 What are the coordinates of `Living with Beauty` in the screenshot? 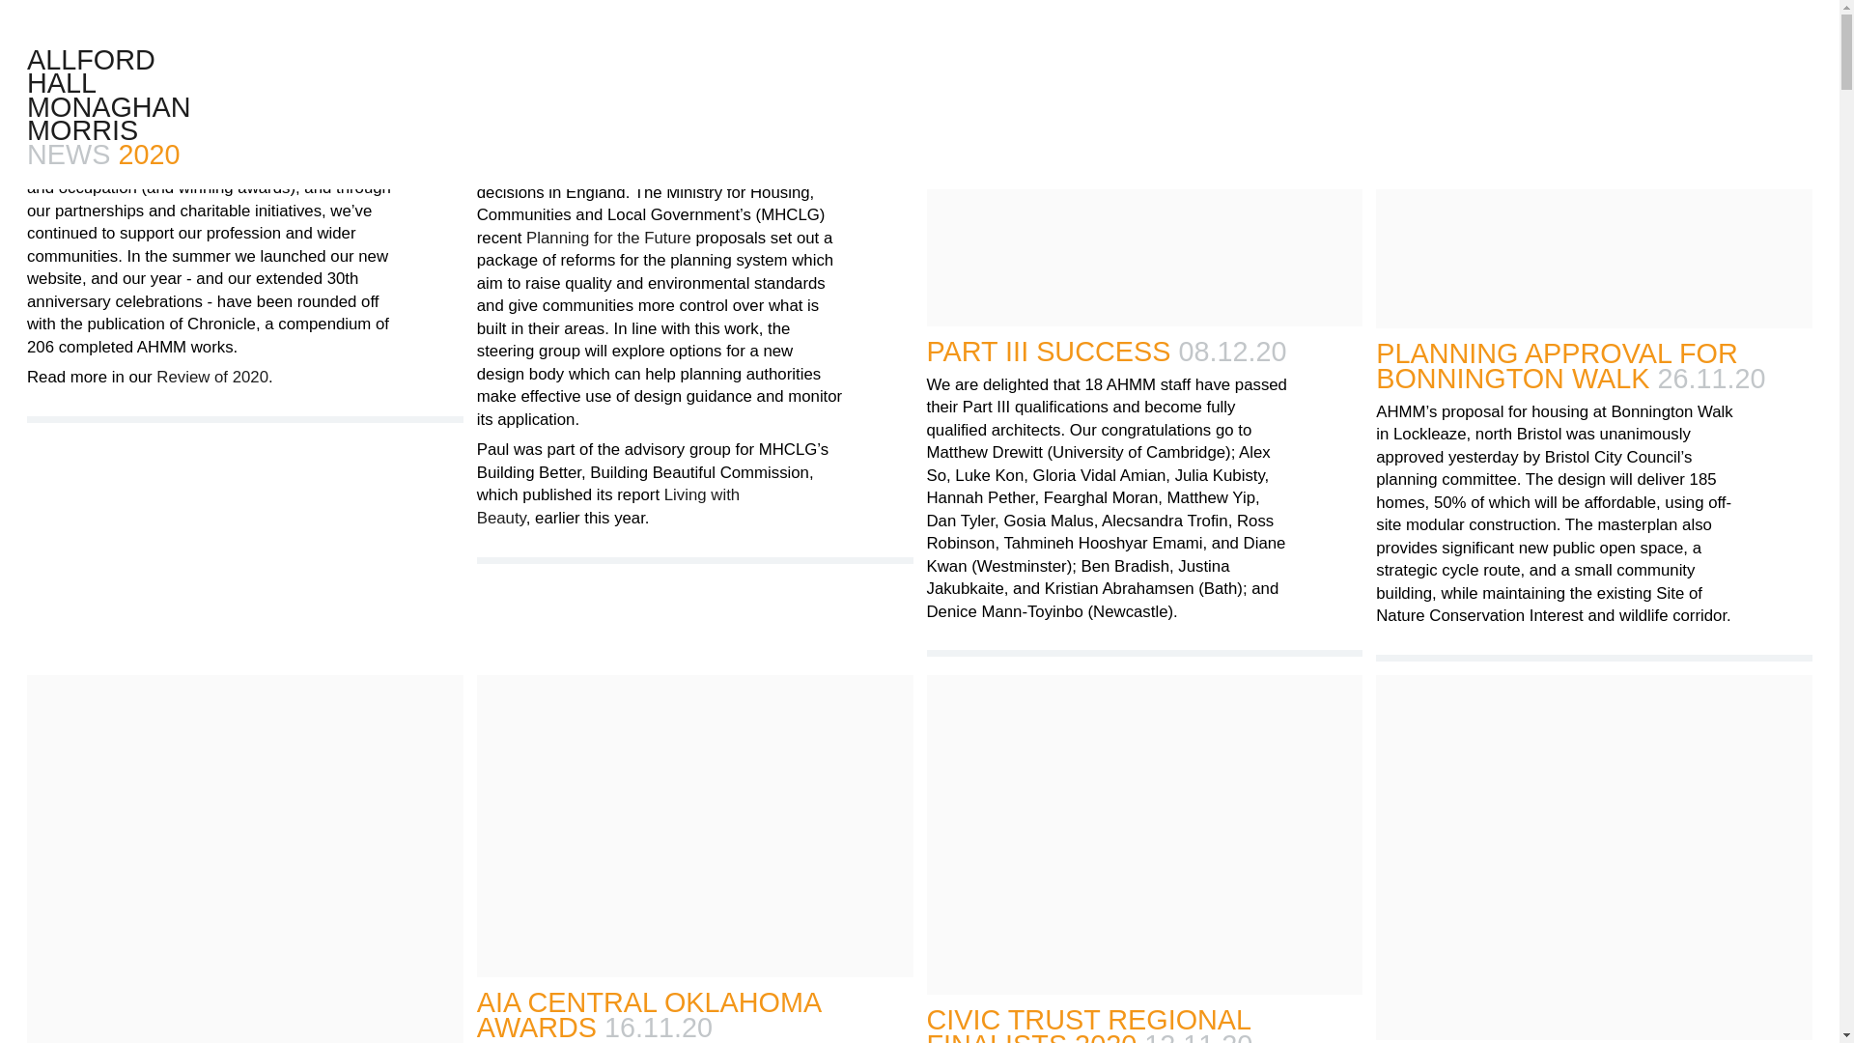 It's located at (608, 507).